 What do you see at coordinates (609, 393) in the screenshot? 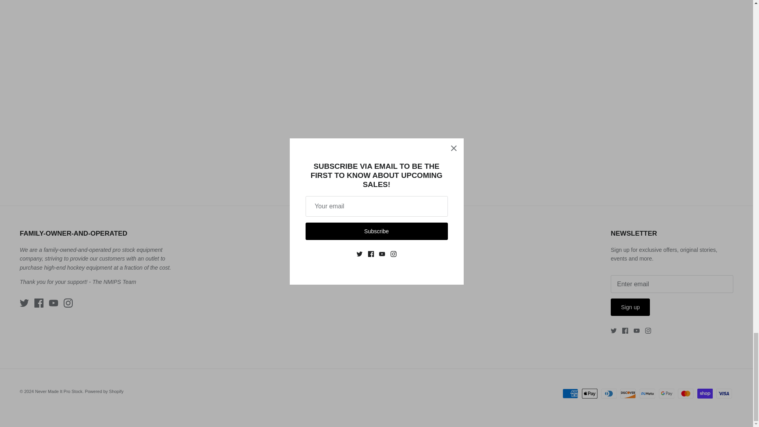
I see `Diners Club` at bounding box center [609, 393].